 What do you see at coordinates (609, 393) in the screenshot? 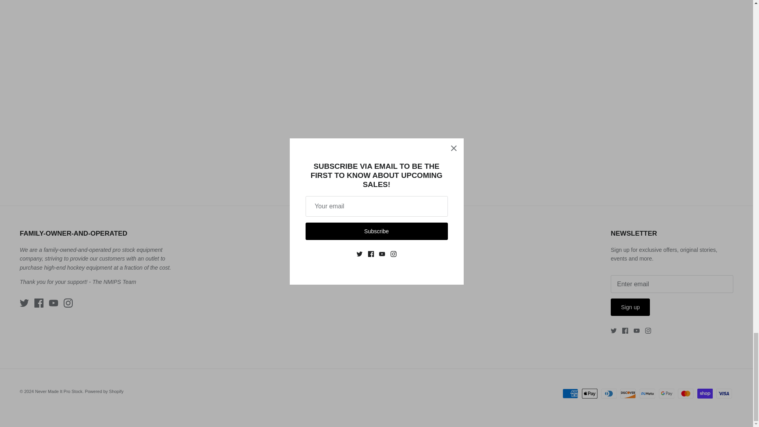
I see `Diners Club` at bounding box center [609, 393].